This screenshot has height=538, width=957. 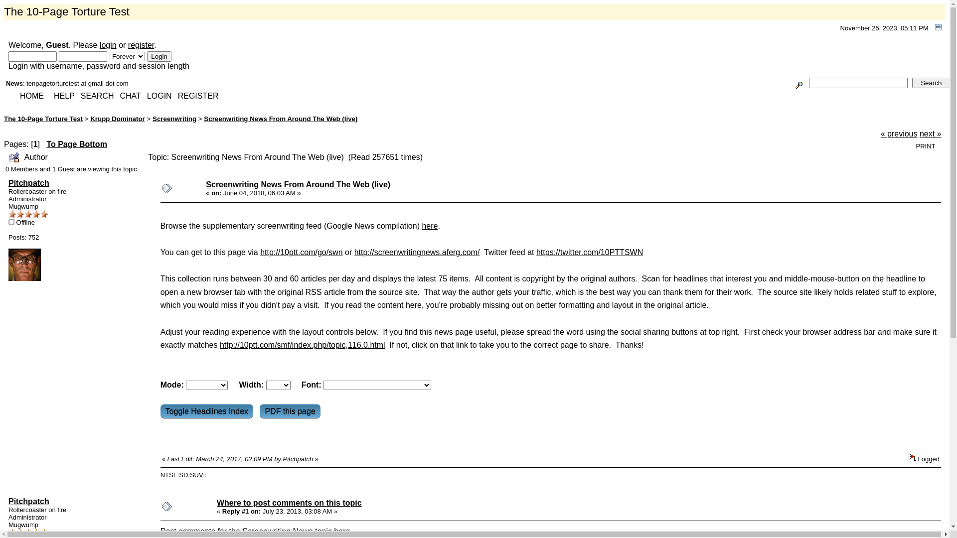 I want to click on HOME, so click(x=32, y=96).